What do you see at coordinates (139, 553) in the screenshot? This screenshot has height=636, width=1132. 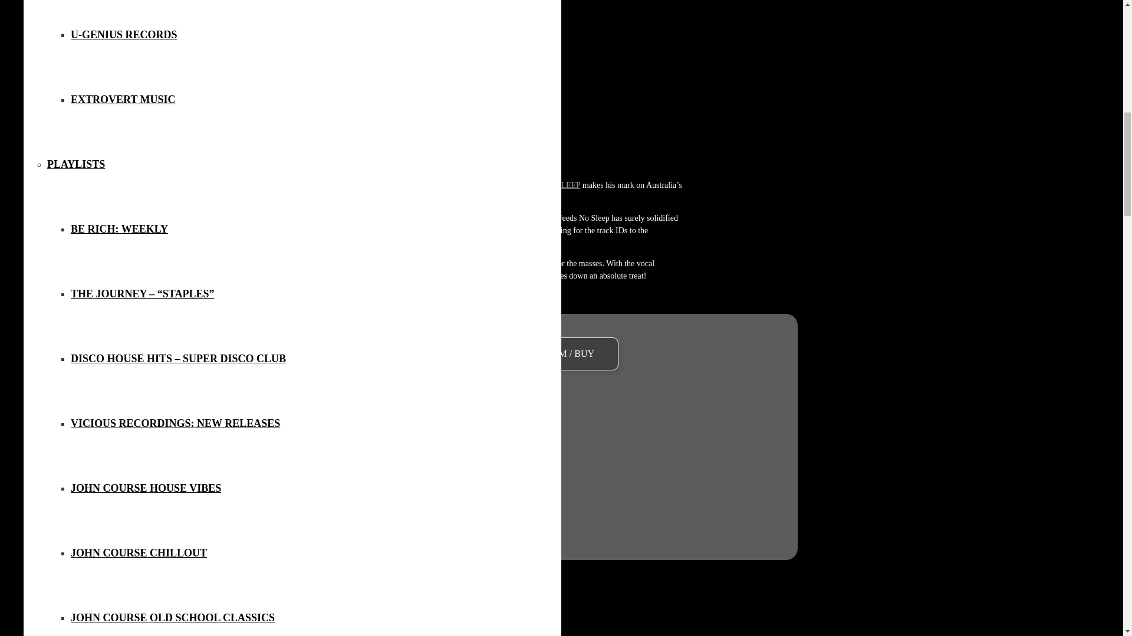 I see `JOHN COURSE CHILLOUT` at bounding box center [139, 553].